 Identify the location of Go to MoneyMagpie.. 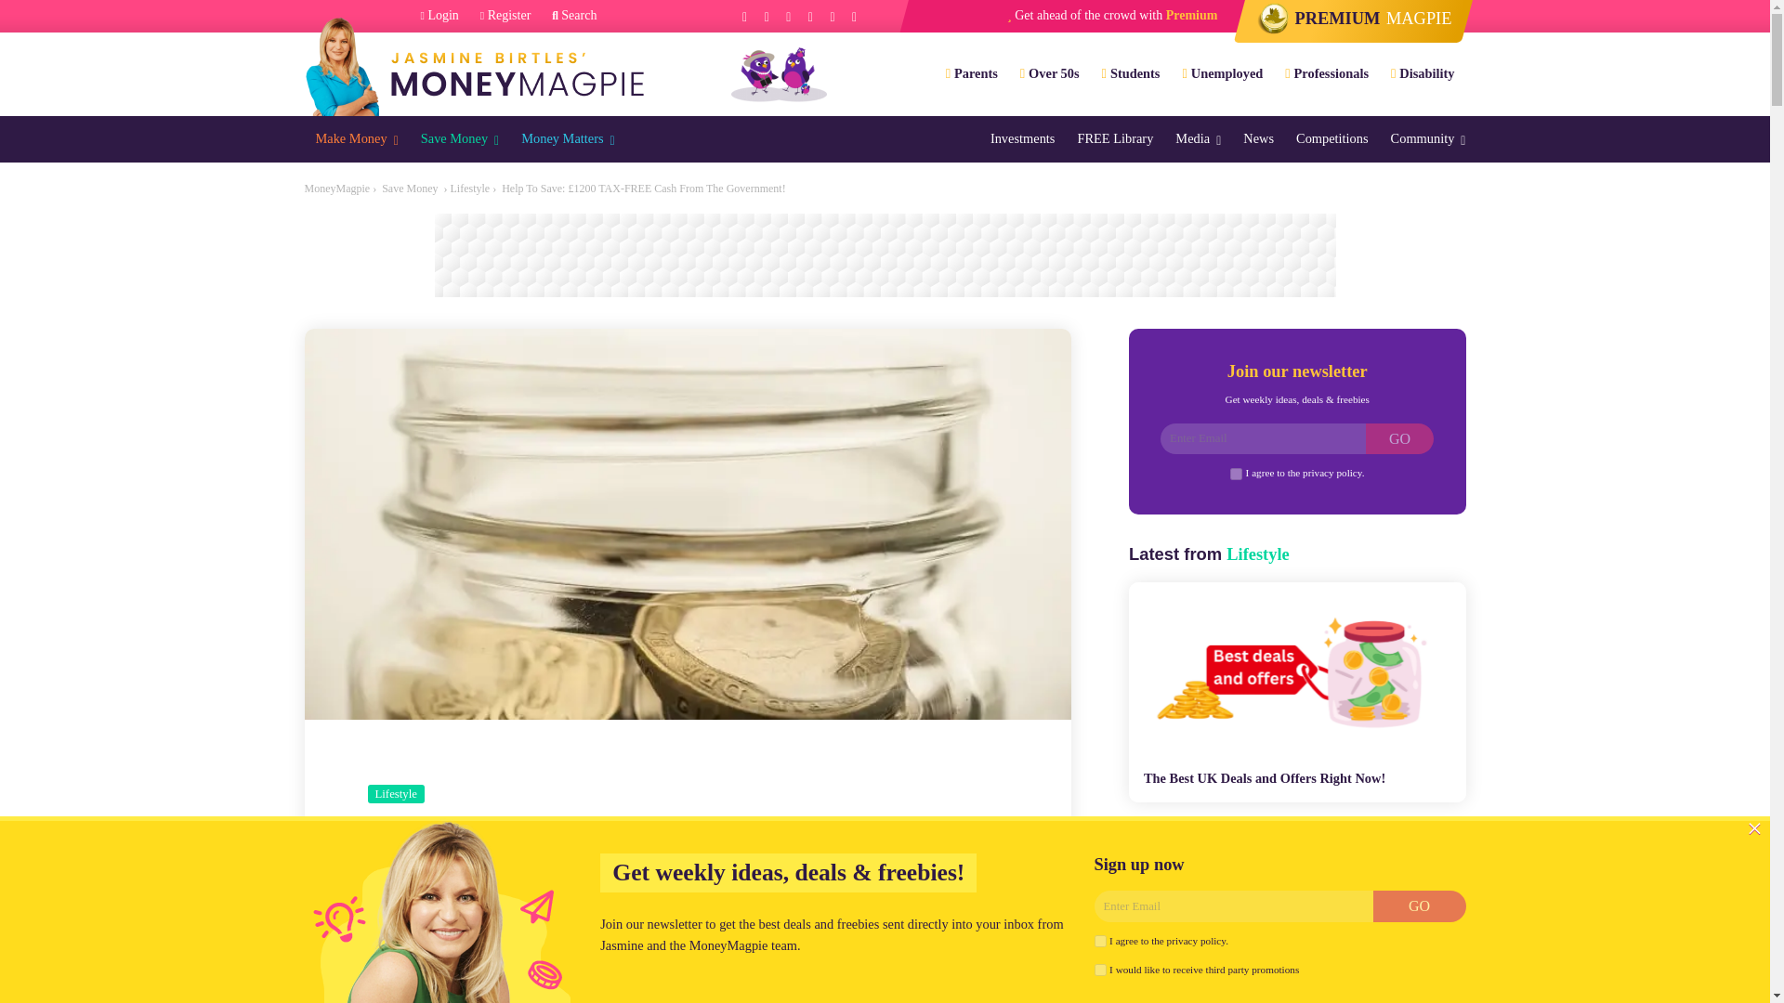
(338, 188).